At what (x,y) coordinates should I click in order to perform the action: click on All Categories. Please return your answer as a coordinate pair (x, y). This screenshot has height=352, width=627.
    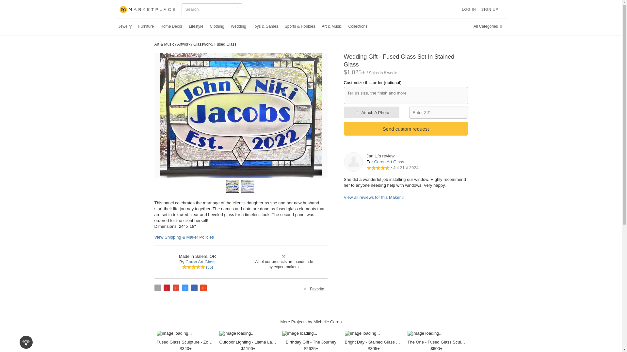
    Looking at the image, I should click on (489, 26).